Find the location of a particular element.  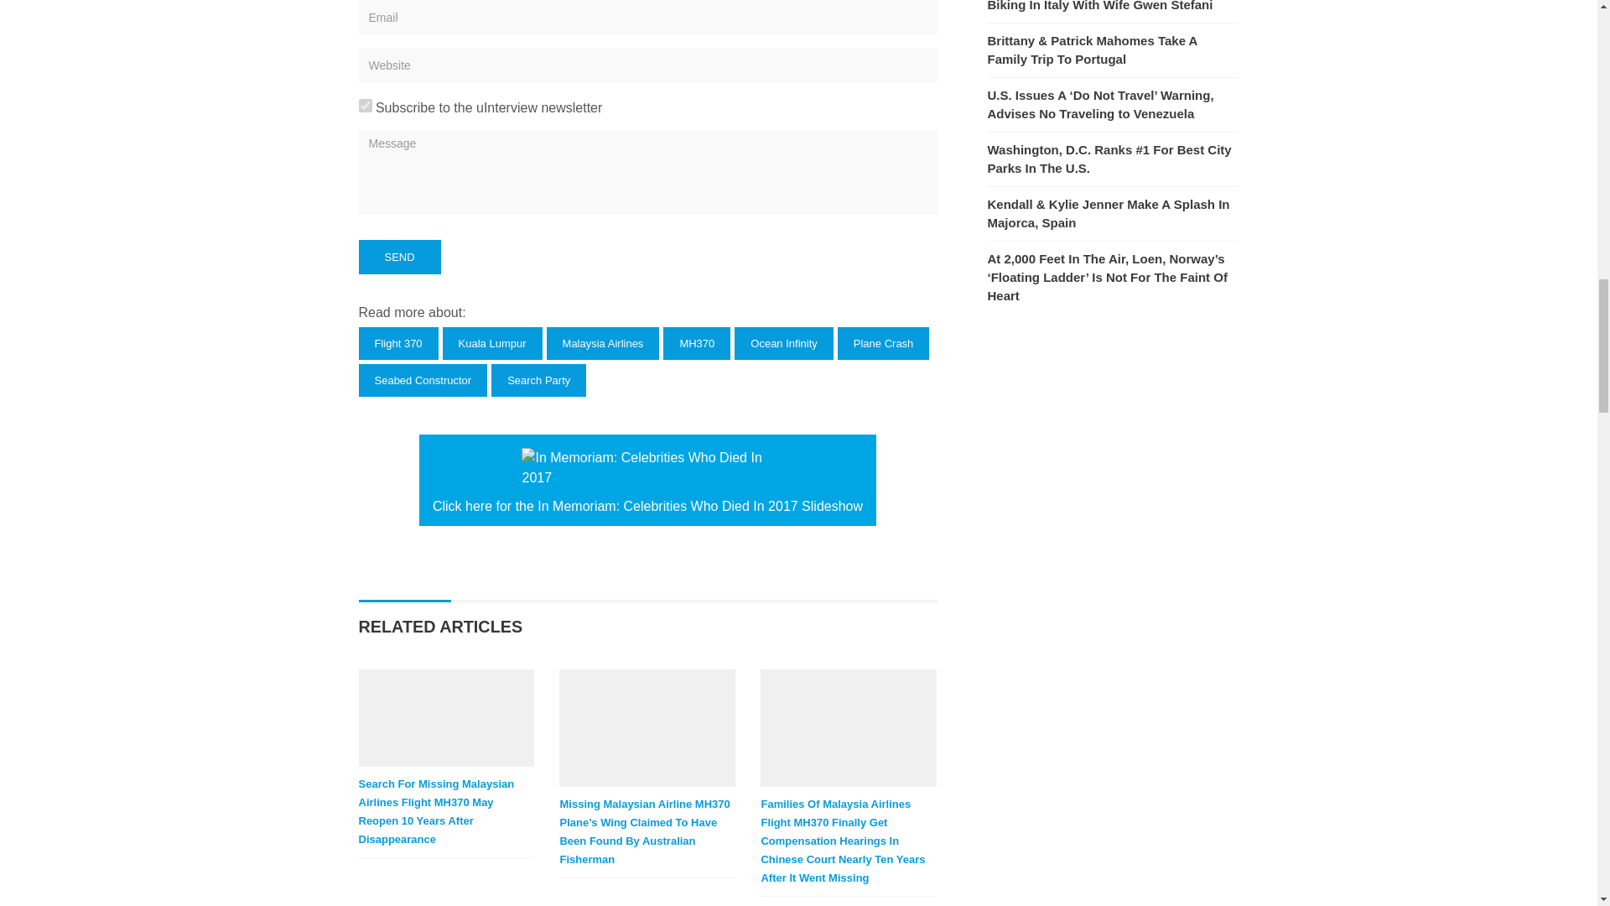

MH370 is located at coordinates (697, 342).